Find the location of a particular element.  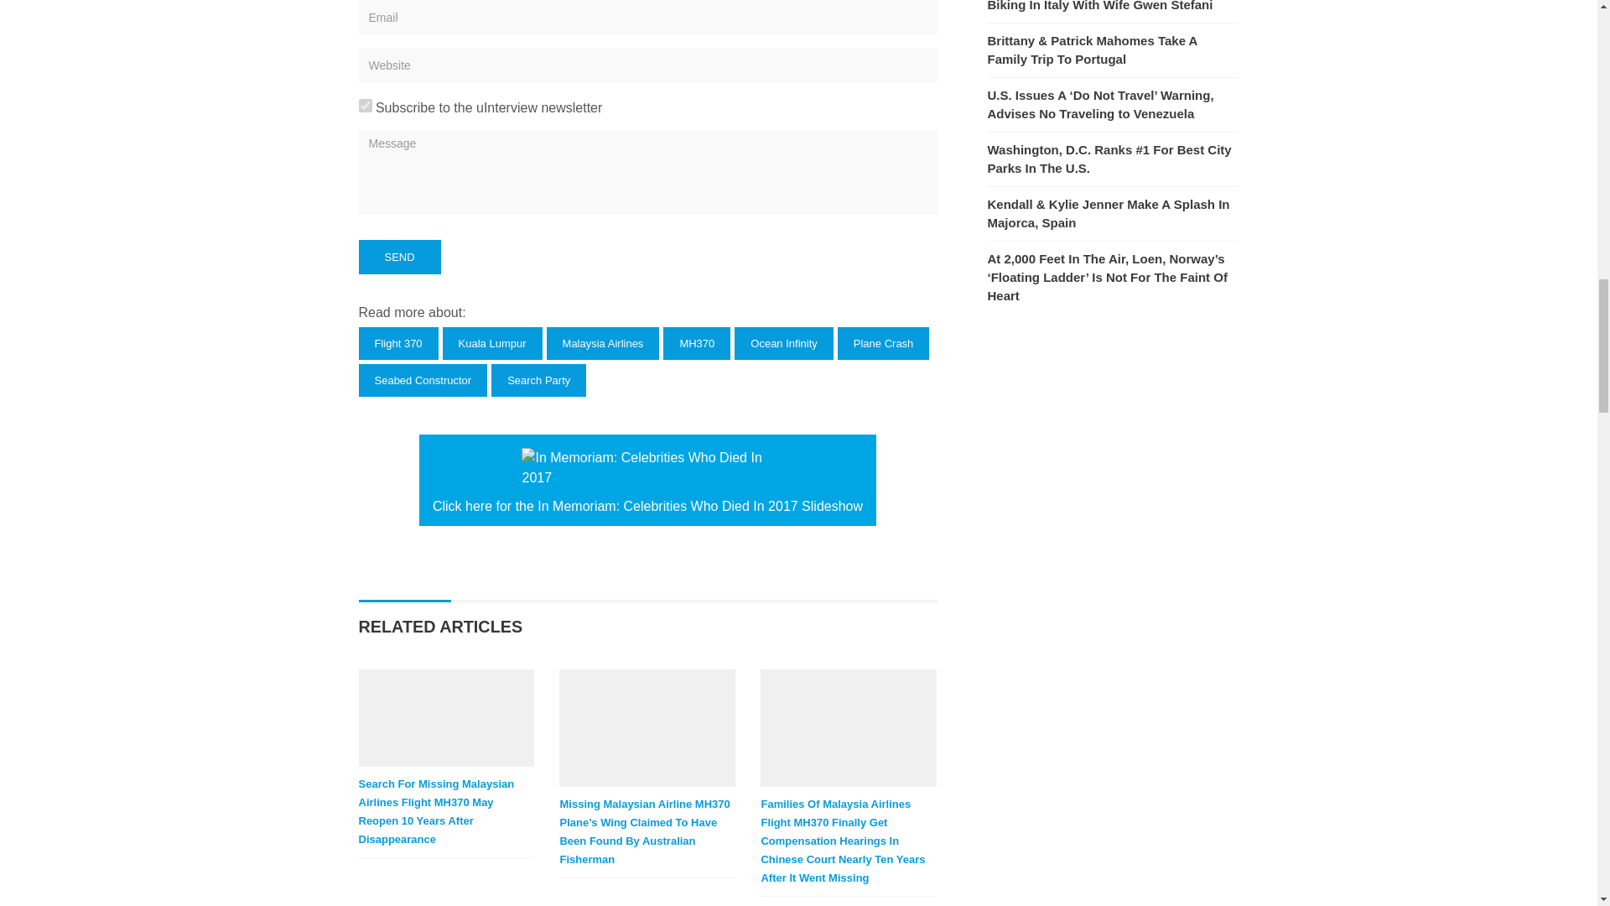

MH370 is located at coordinates (697, 342).